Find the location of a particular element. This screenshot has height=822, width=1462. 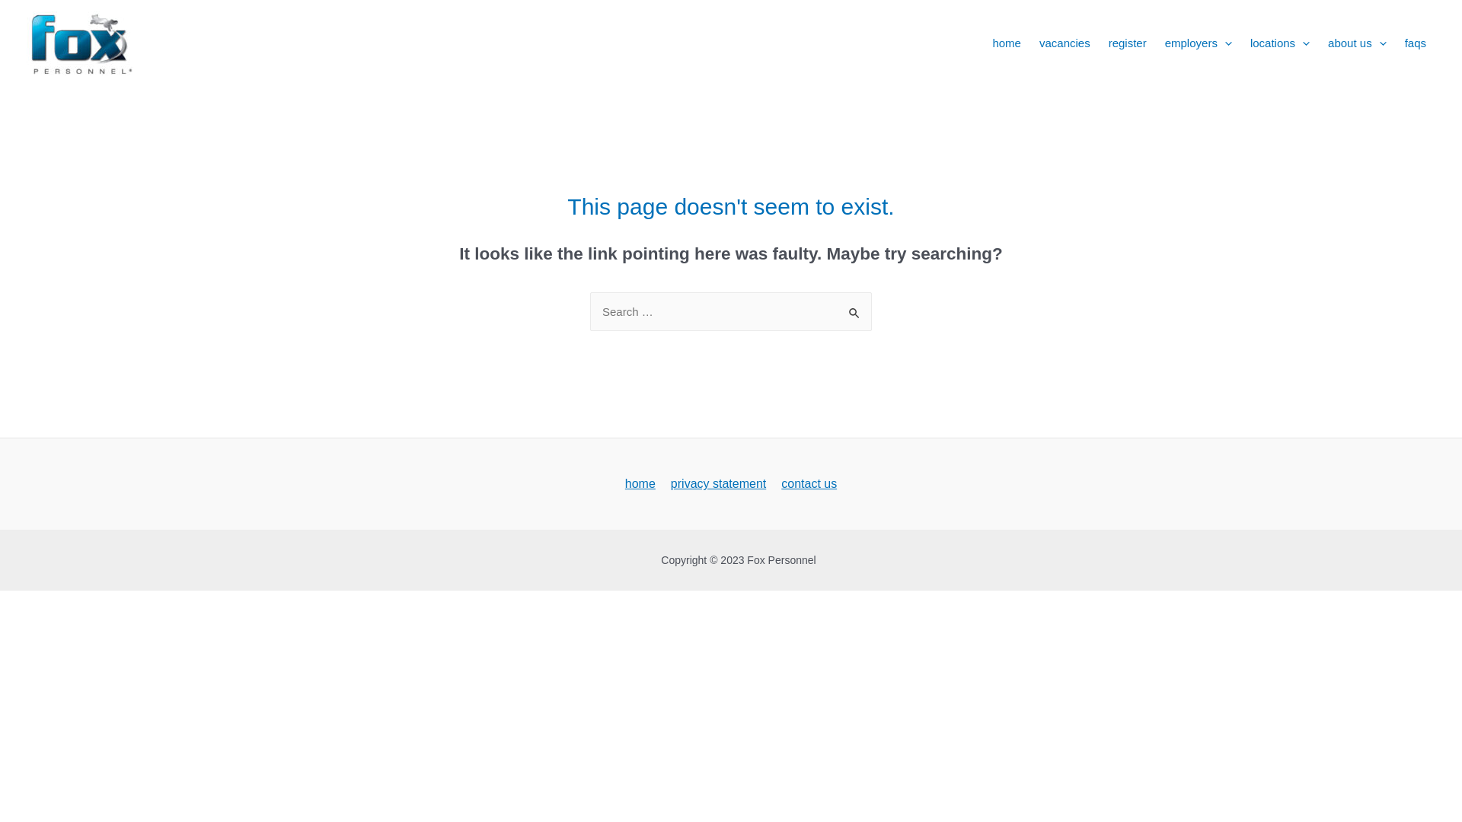

vacancies is located at coordinates (1065, 43).